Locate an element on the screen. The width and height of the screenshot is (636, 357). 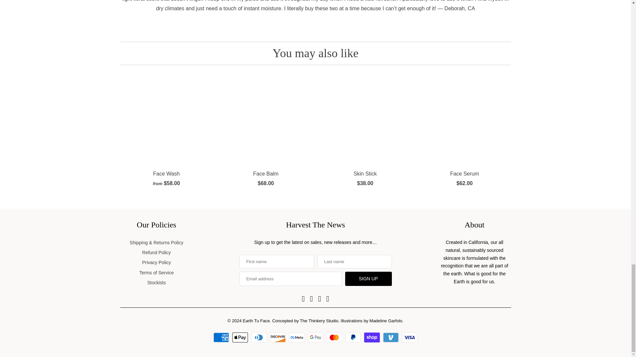
Sign Up is located at coordinates (368, 279).